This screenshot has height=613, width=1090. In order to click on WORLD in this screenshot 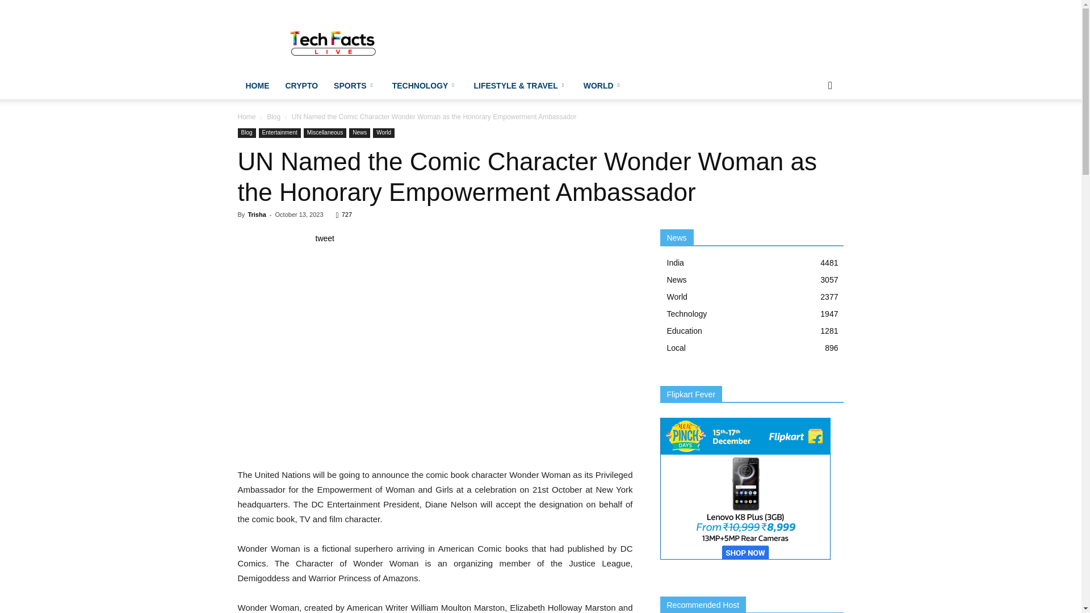, I will do `click(603, 85)`.